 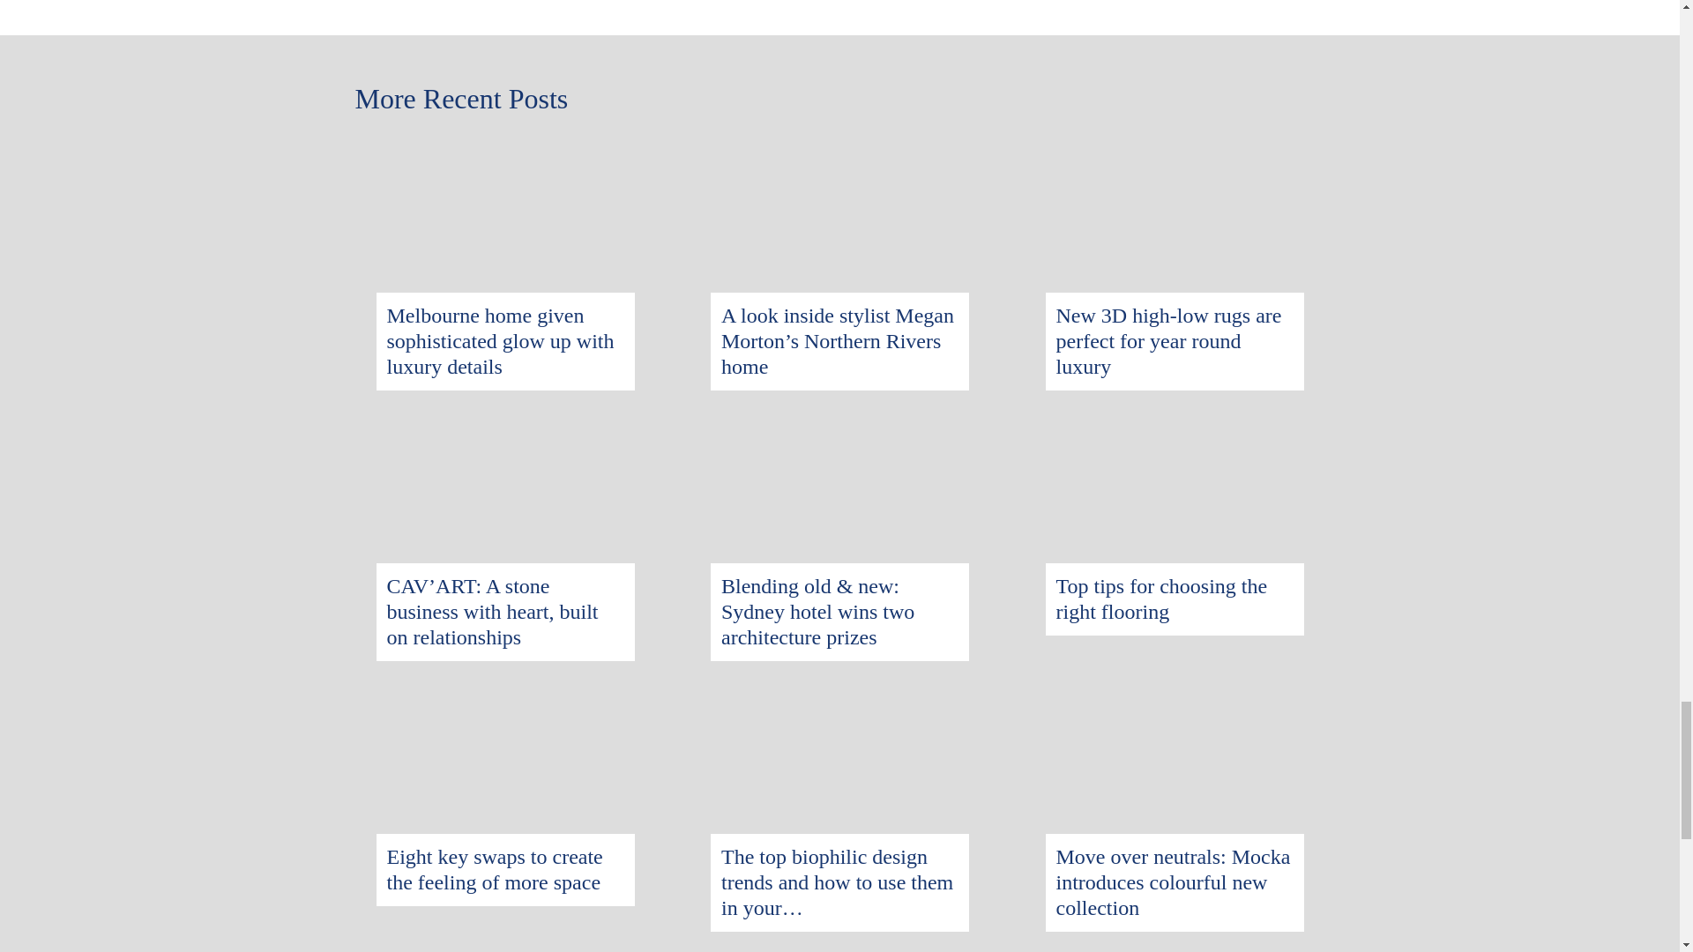 I want to click on New 3D high-low rugs are perfect for year round luxury, so click(x=1169, y=340).